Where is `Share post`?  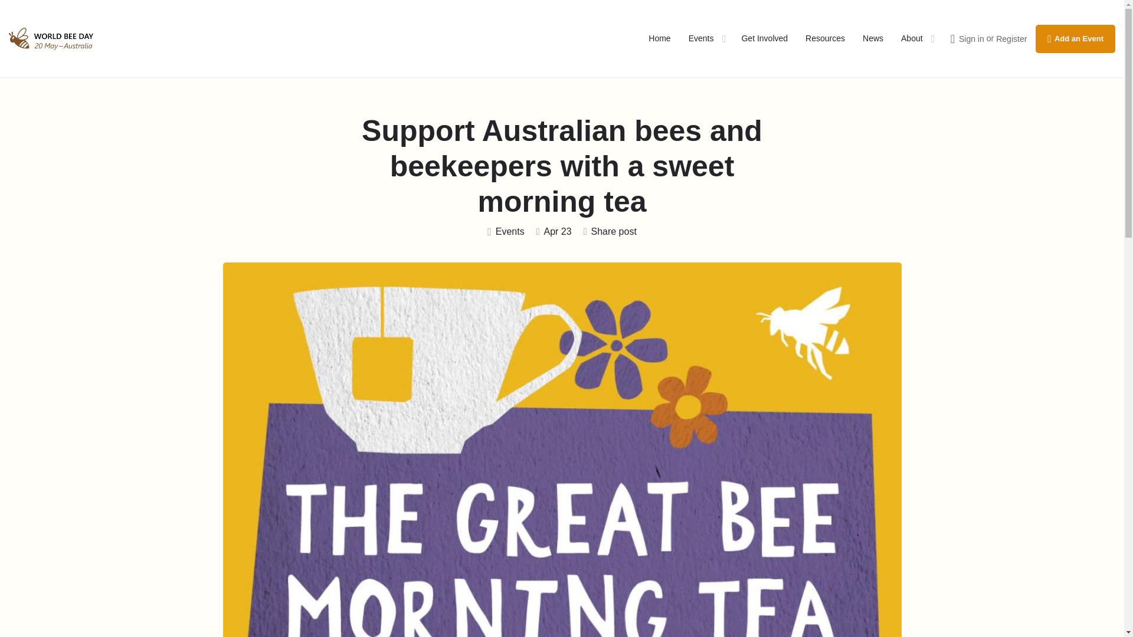 Share post is located at coordinates (610, 232).